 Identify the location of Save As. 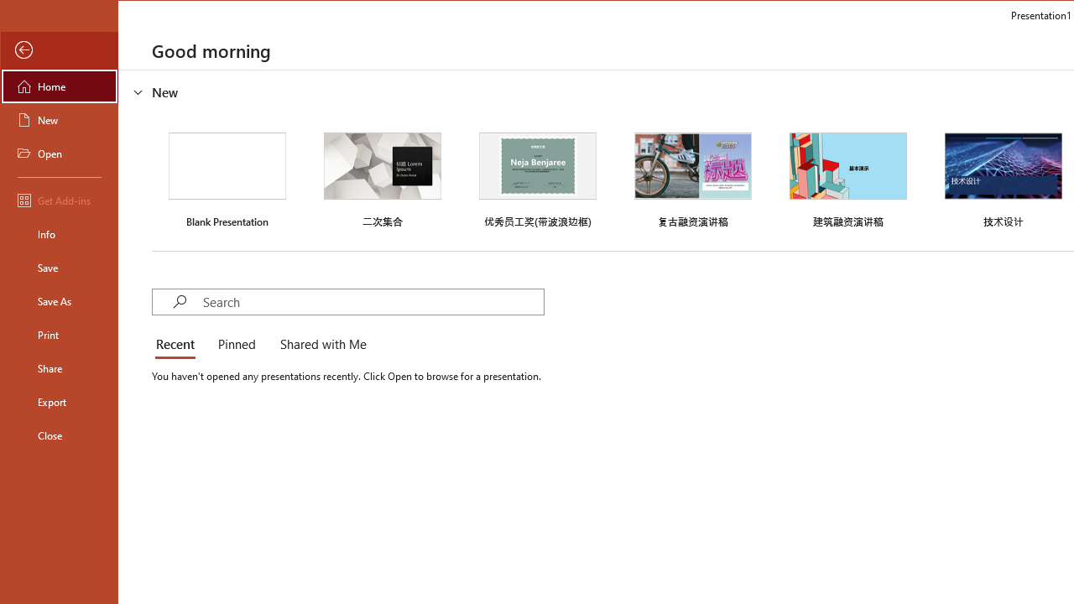
(59, 300).